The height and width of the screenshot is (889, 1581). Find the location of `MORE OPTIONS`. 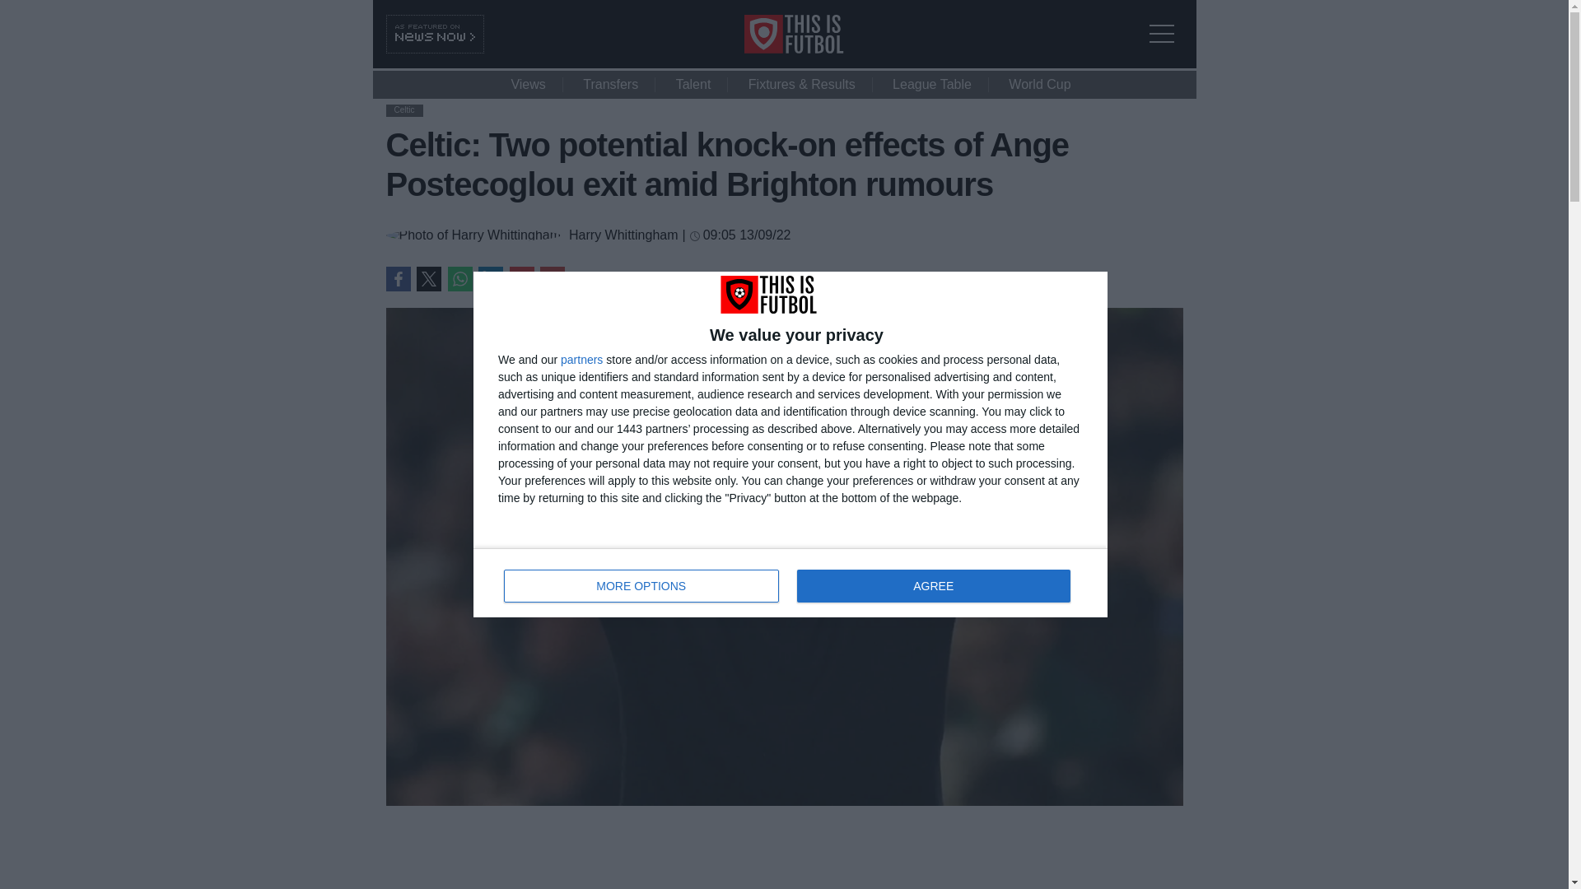

MORE OPTIONS is located at coordinates (641, 586).